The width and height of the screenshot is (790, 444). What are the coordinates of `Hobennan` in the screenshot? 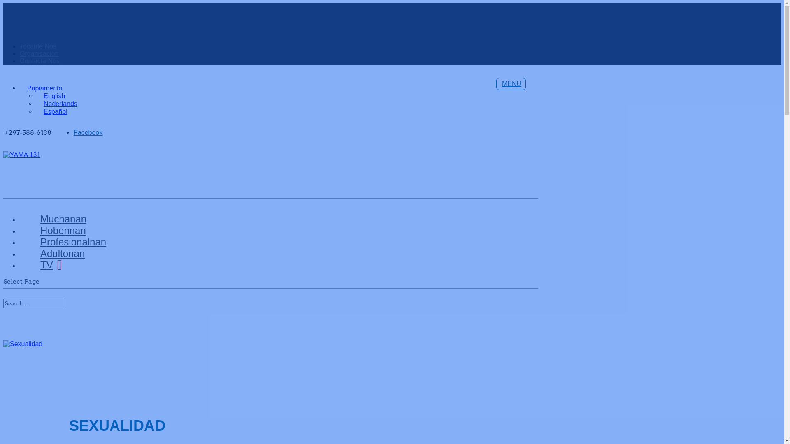 It's located at (63, 234).